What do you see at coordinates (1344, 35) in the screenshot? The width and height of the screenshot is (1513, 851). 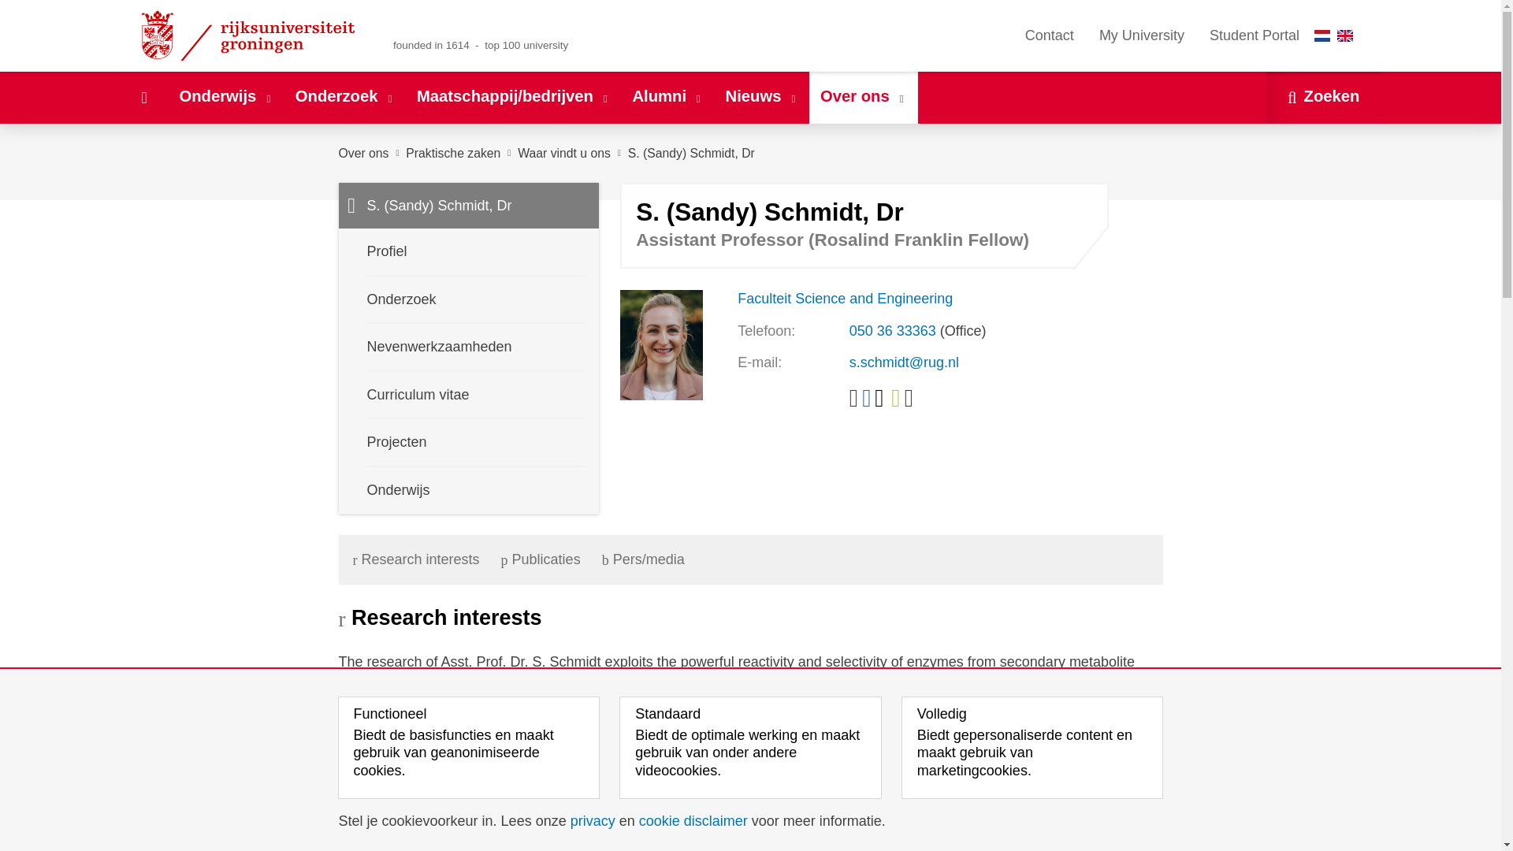 I see `English` at bounding box center [1344, 35].